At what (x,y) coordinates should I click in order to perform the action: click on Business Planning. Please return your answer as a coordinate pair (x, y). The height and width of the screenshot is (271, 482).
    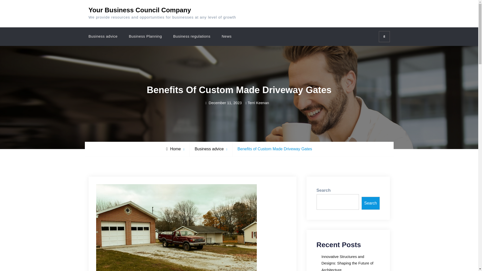
    Looking at the image, I should click on (145, 36).